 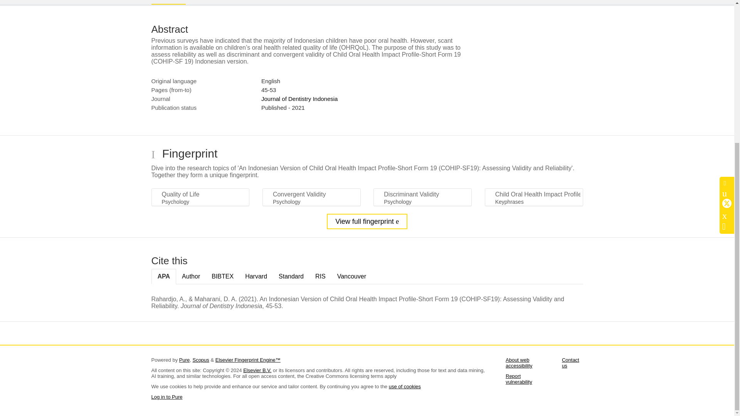 I want to click on Report vulnerability, so click(x=519, y=379).